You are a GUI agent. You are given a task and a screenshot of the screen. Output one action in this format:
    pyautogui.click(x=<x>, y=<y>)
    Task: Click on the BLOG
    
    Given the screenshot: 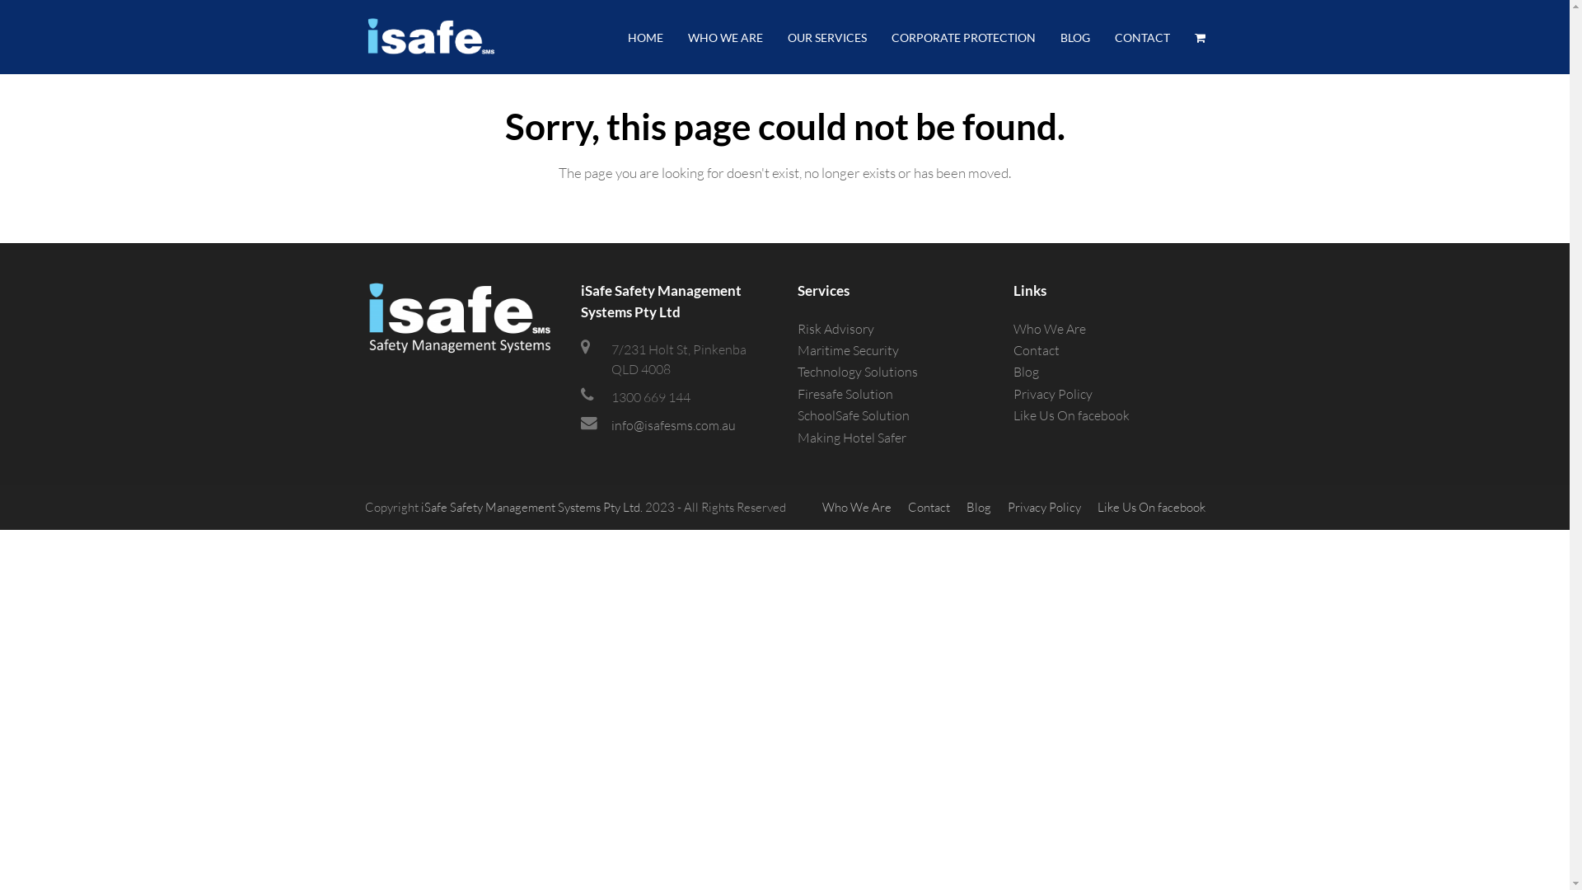 What is the action you would take?
    pyautogui.click(x=1075, y=37)
    